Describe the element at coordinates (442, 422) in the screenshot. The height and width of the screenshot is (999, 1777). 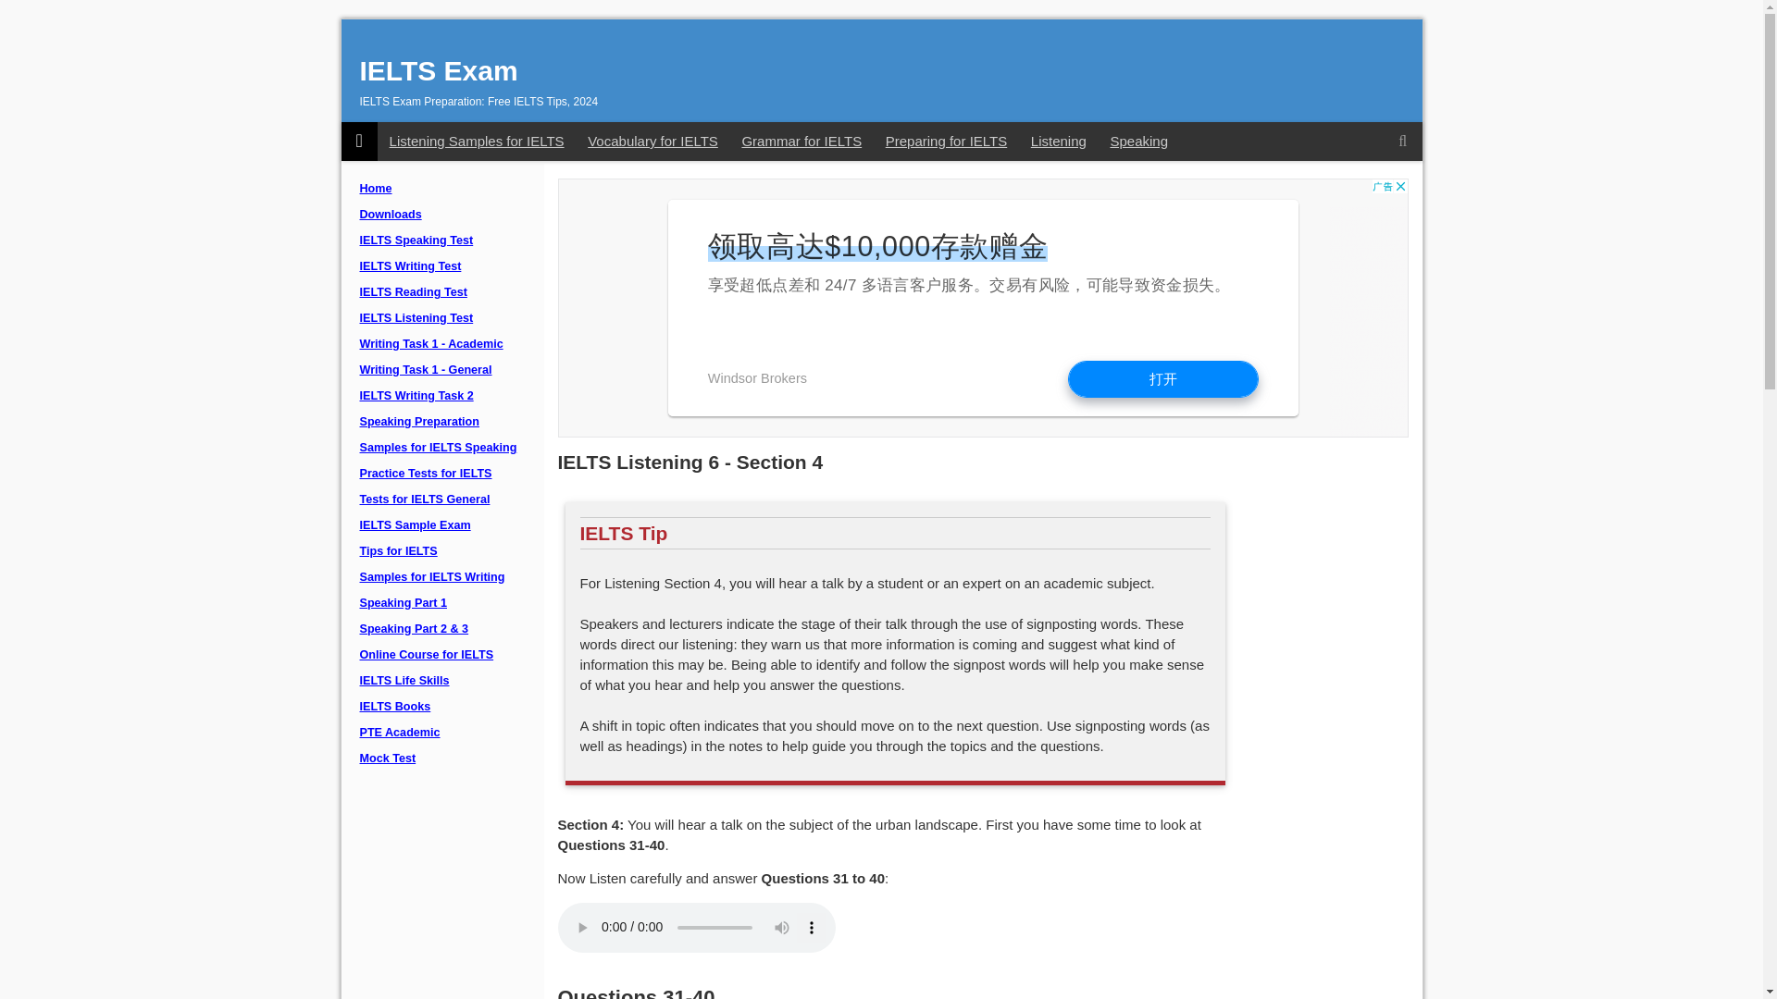
I see `Speaking Preparation` at that location.